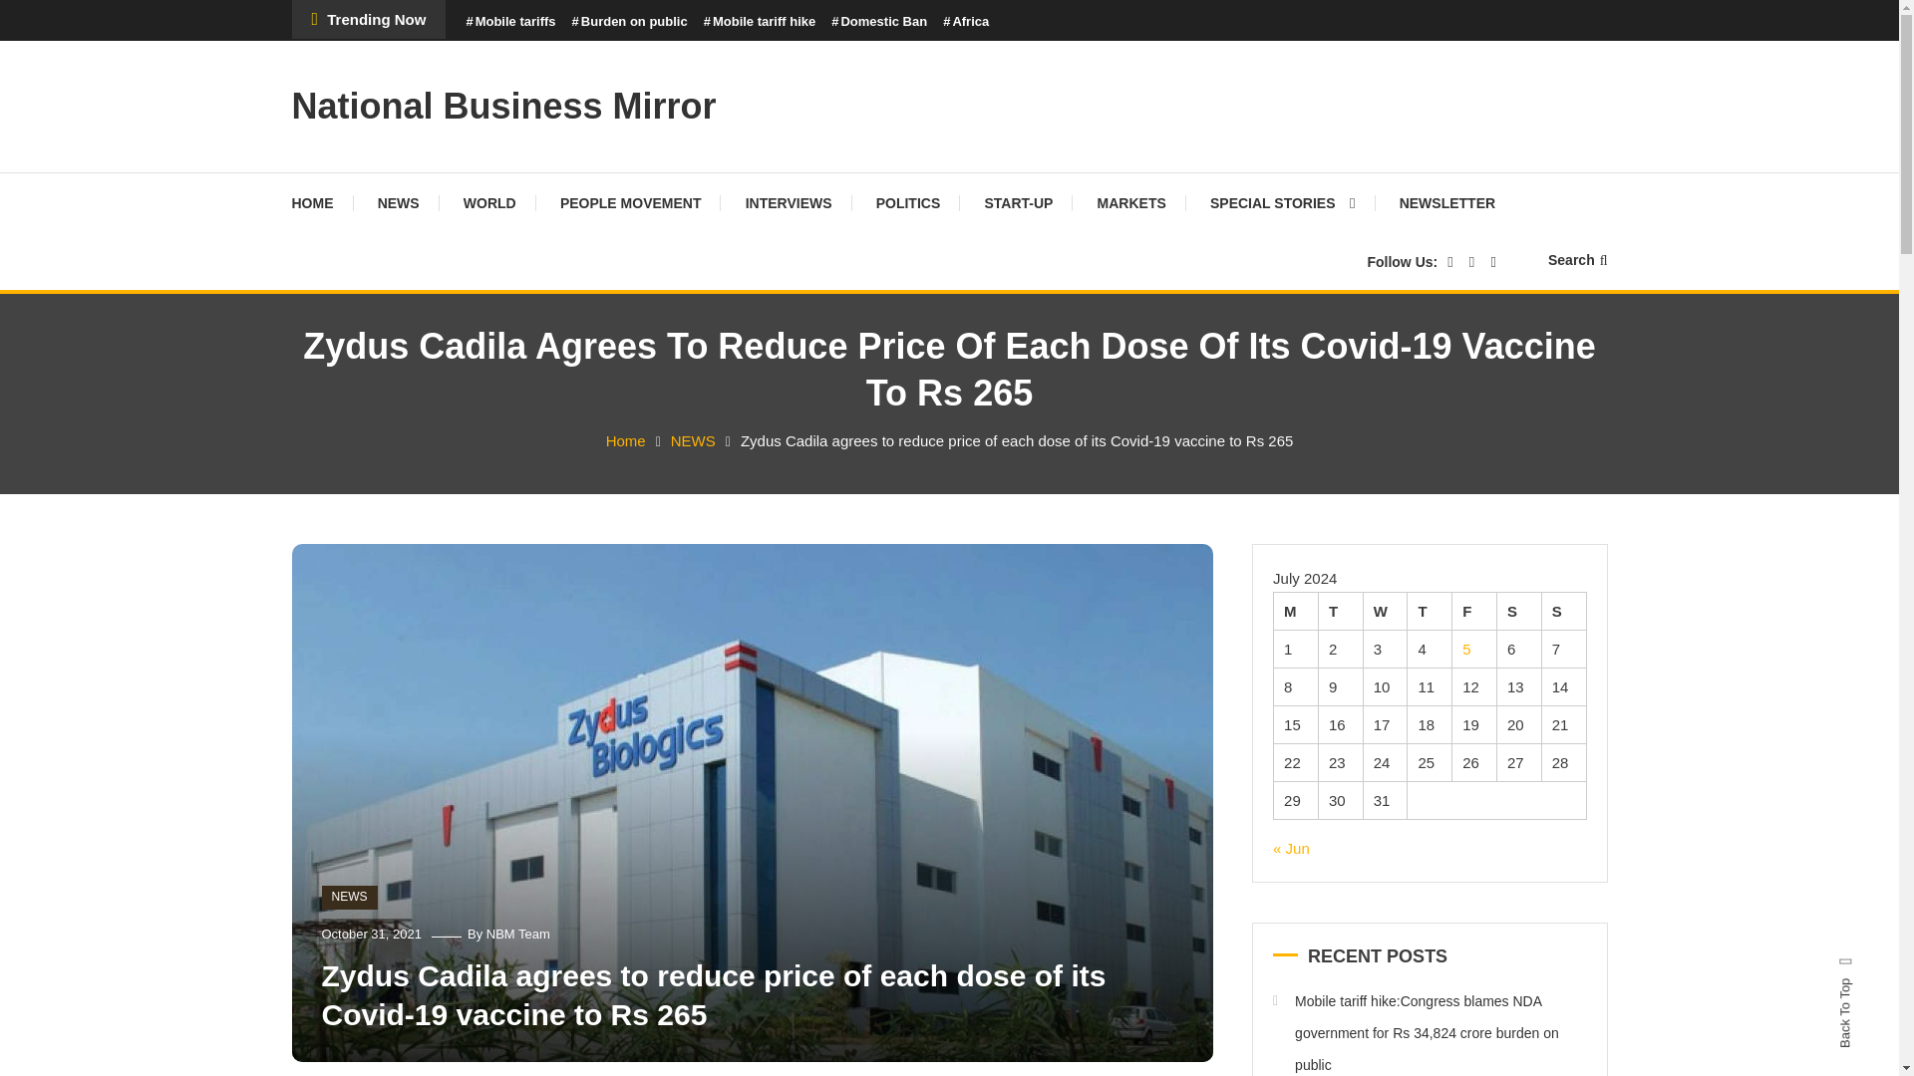 This screenshot has width=1914, height=1076. What do you see at coordinates (508, 934) in the screenshot?
I see `By NBM Team` at bounding box center [508, 934].